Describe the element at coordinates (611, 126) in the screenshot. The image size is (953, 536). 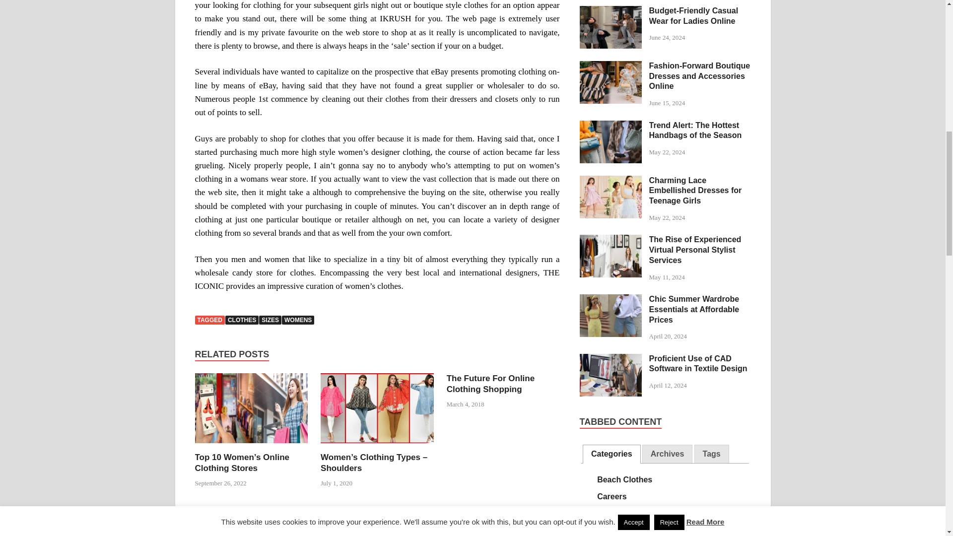
I see `Trend Alert: The Hottest Handbags of the Season` at that location.